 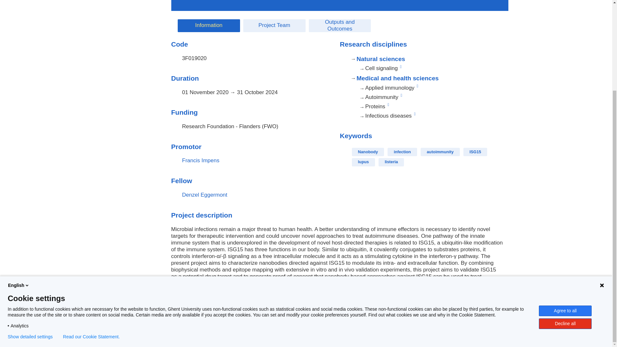 I want to click on Disclaimer, so click(x=329, y=327).